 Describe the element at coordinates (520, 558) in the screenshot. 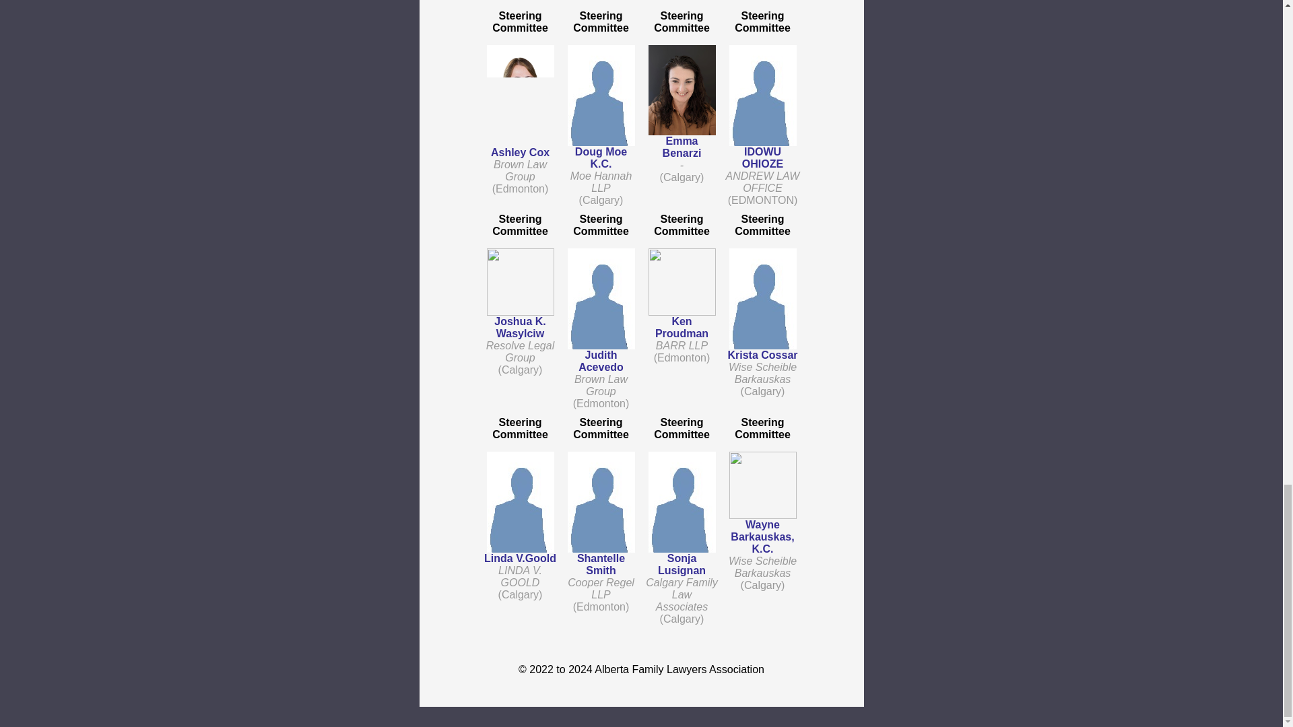

I see `Linda V.Goold` at that location.